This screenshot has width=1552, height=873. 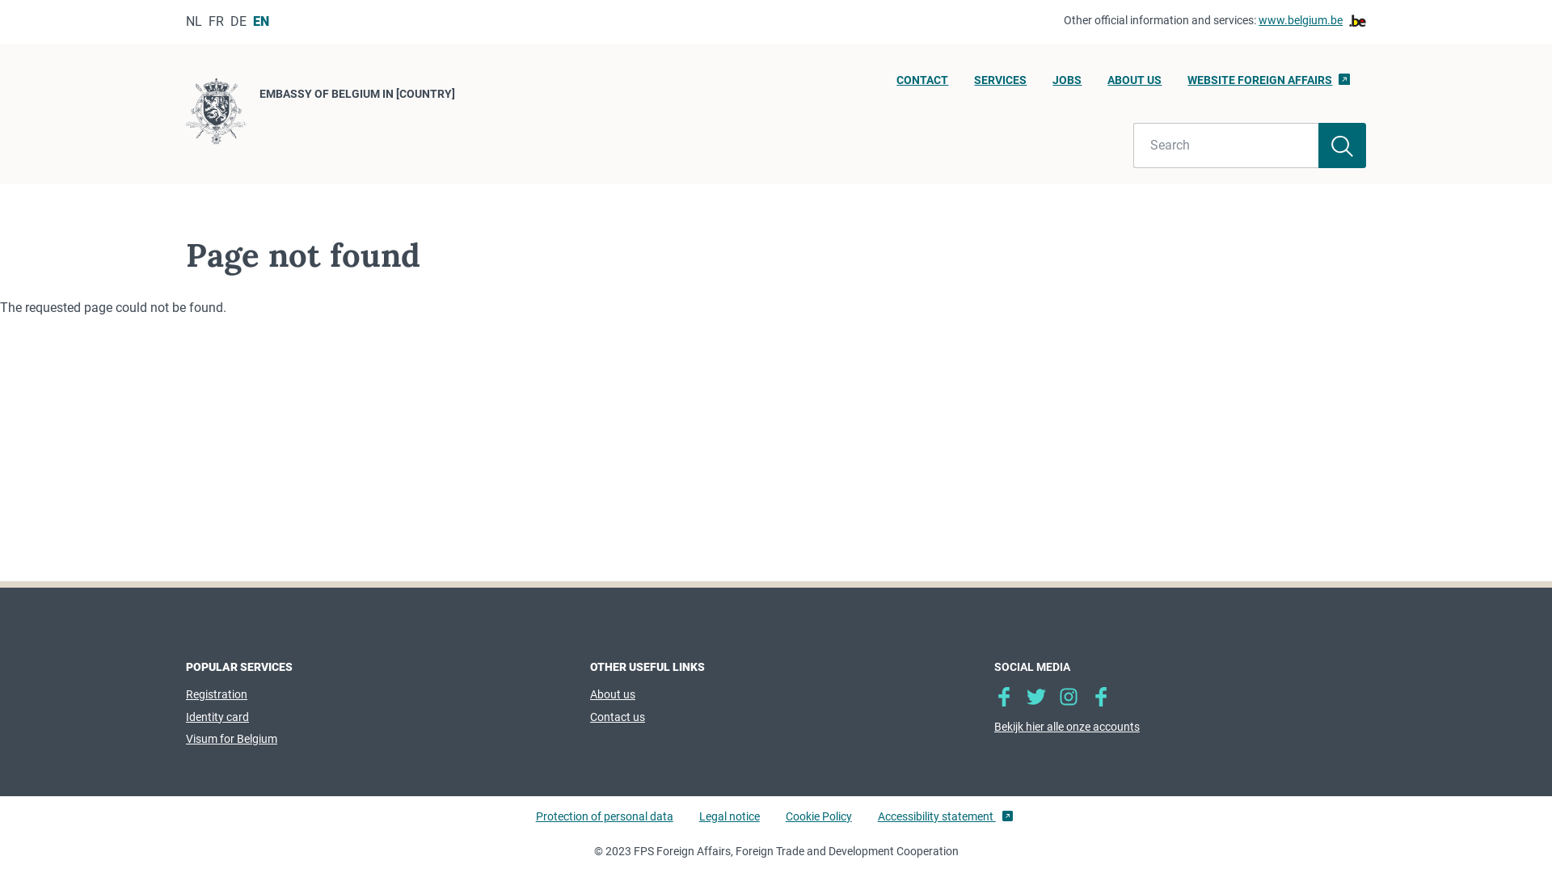 What do you see at coordinates (217, 21) in the screenshot?
I see `FR` at bounding box center [217, 21].